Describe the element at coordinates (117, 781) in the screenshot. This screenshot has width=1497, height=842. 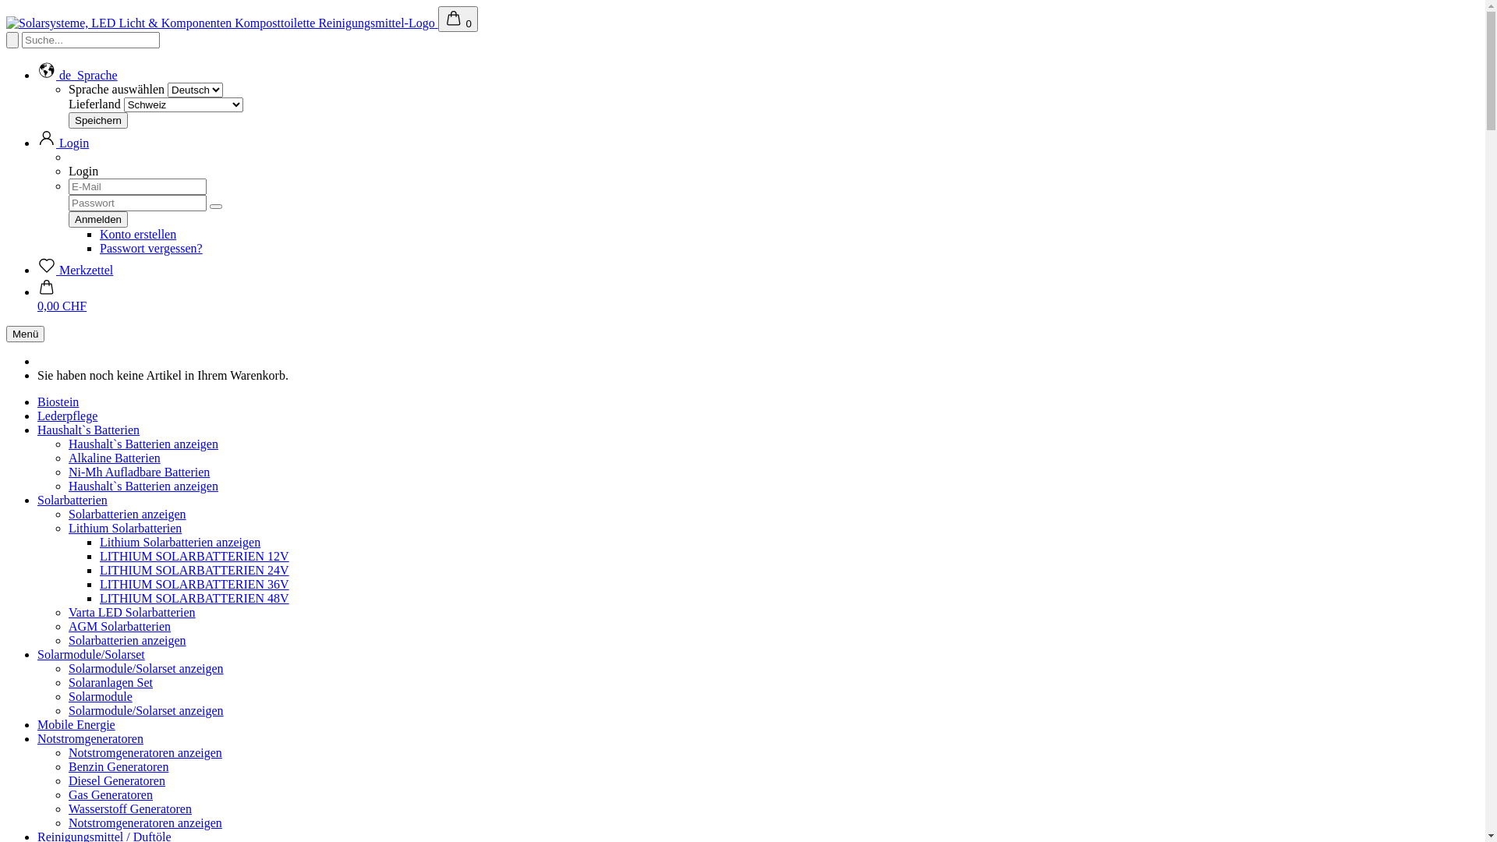
I see `Diesel Generatoren` at that location.